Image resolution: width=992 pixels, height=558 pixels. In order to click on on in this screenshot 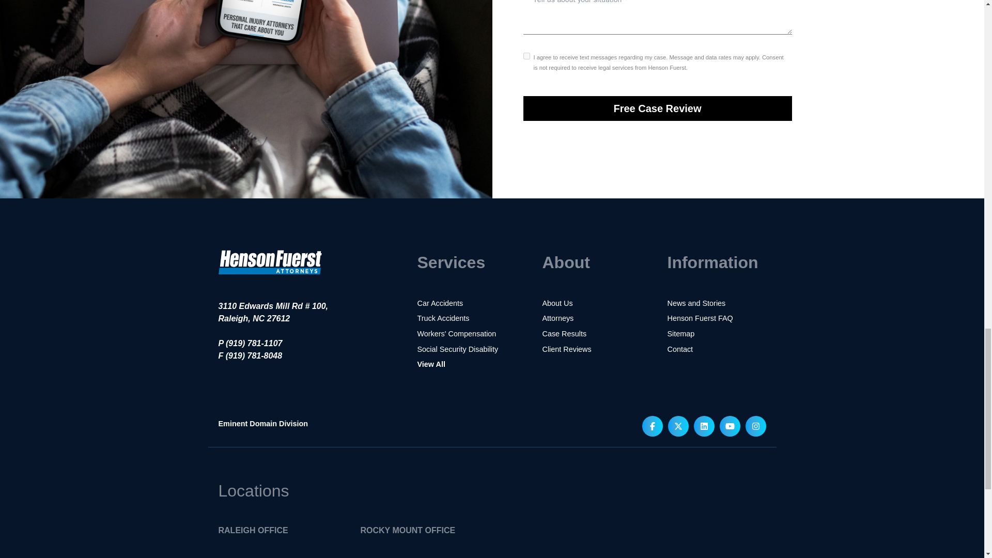, I will do `click(526, 56)`.